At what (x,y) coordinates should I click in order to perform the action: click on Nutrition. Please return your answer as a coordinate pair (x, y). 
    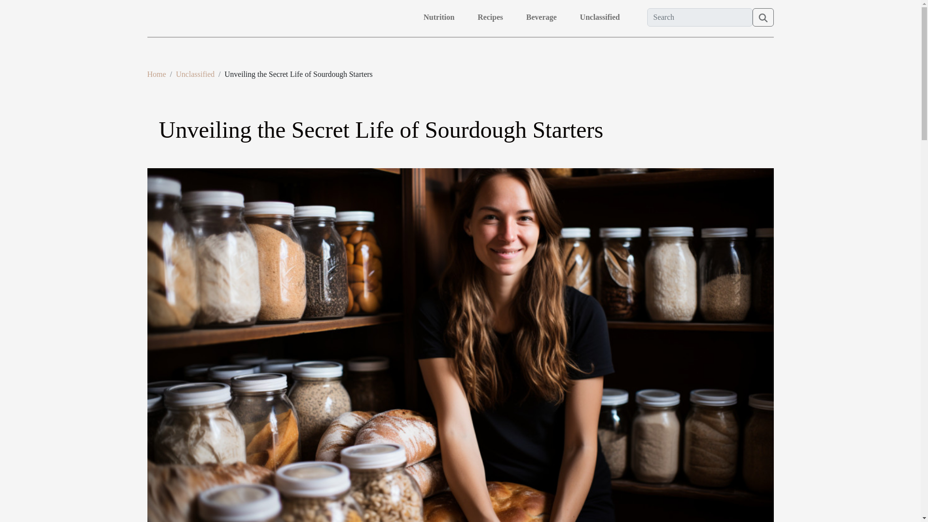
    Looking at the image, I should click on (439, 17).